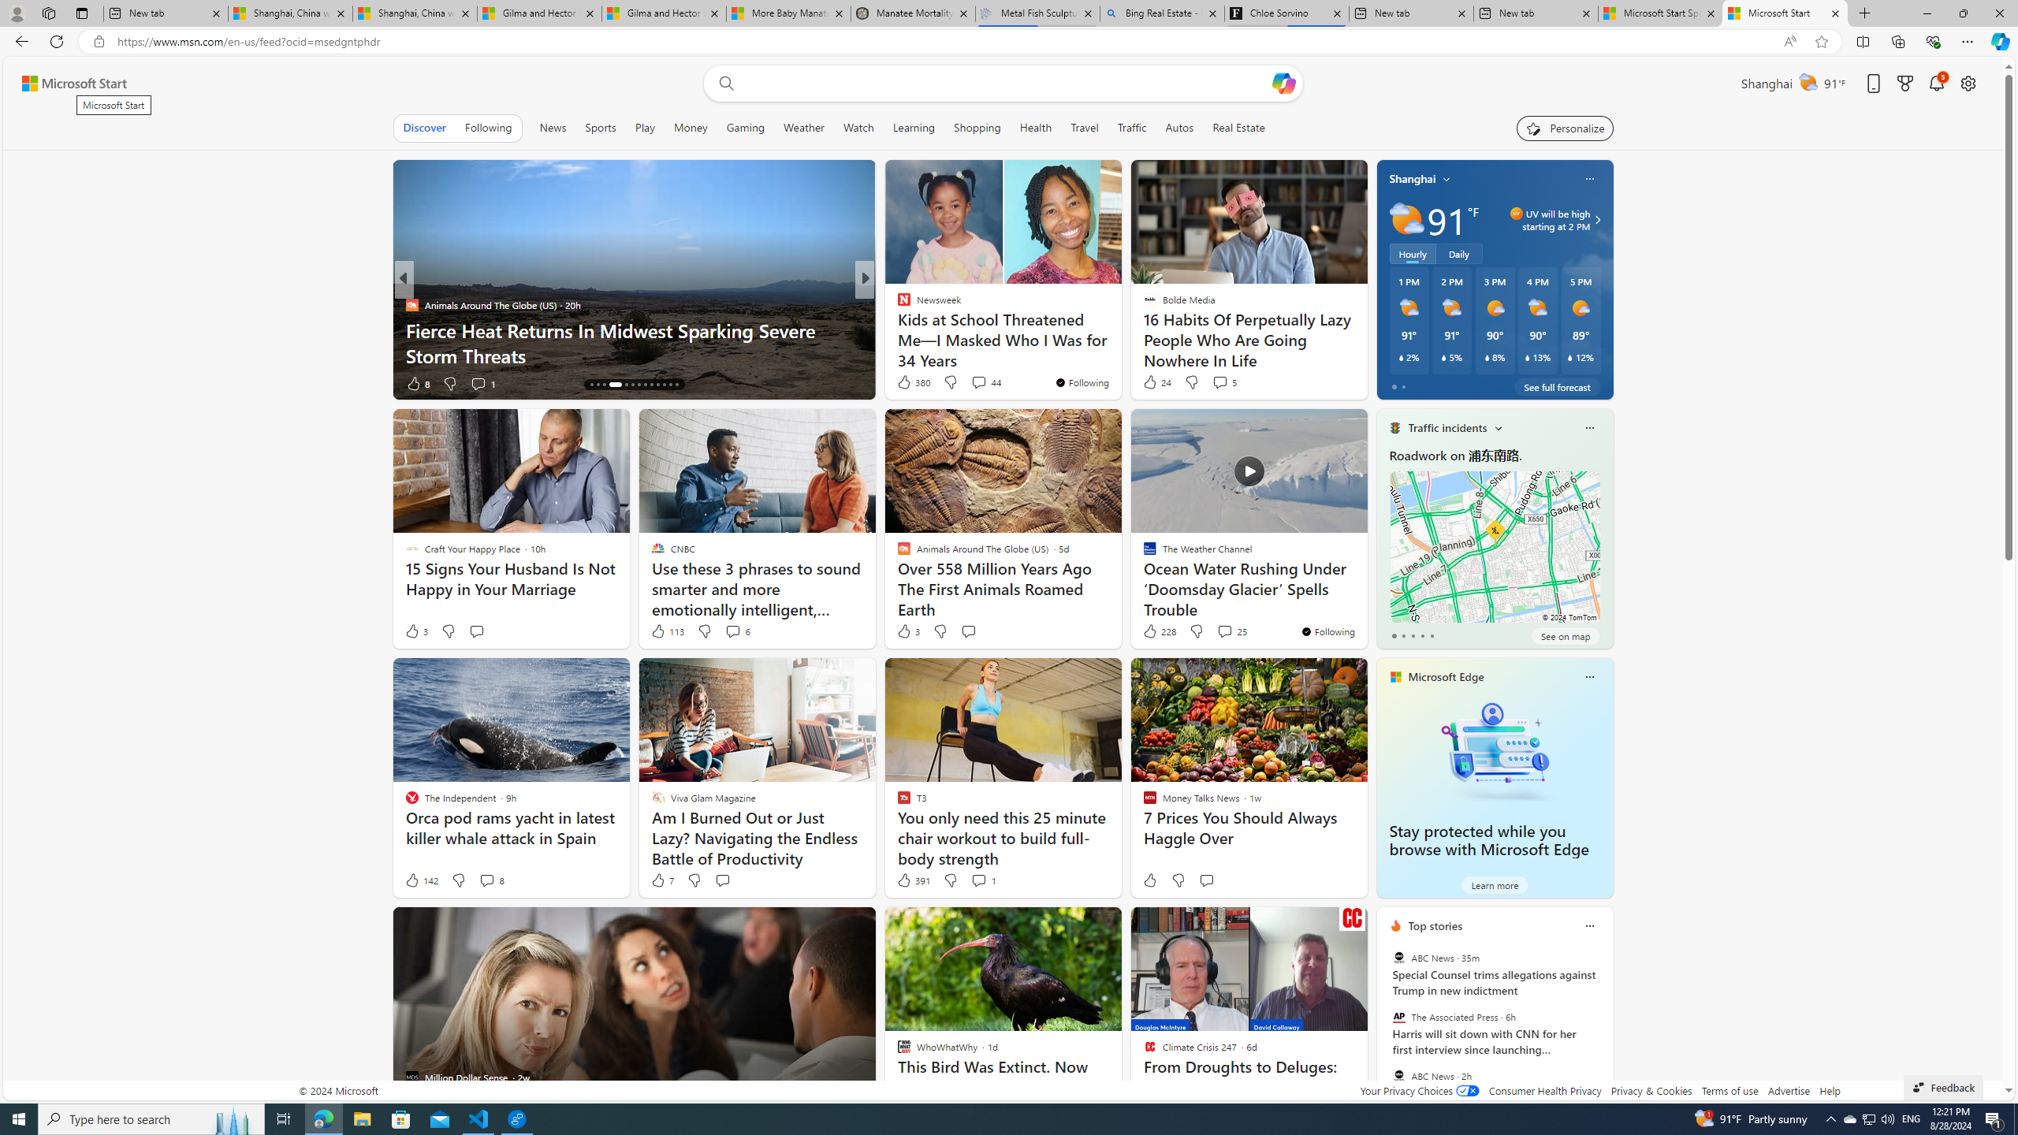 This screenshot has width=2018, height=1135. What do you see at coordinates (1432, 635) in the screenshot?
I see `tab-4` at bounding box center [1432, 635].